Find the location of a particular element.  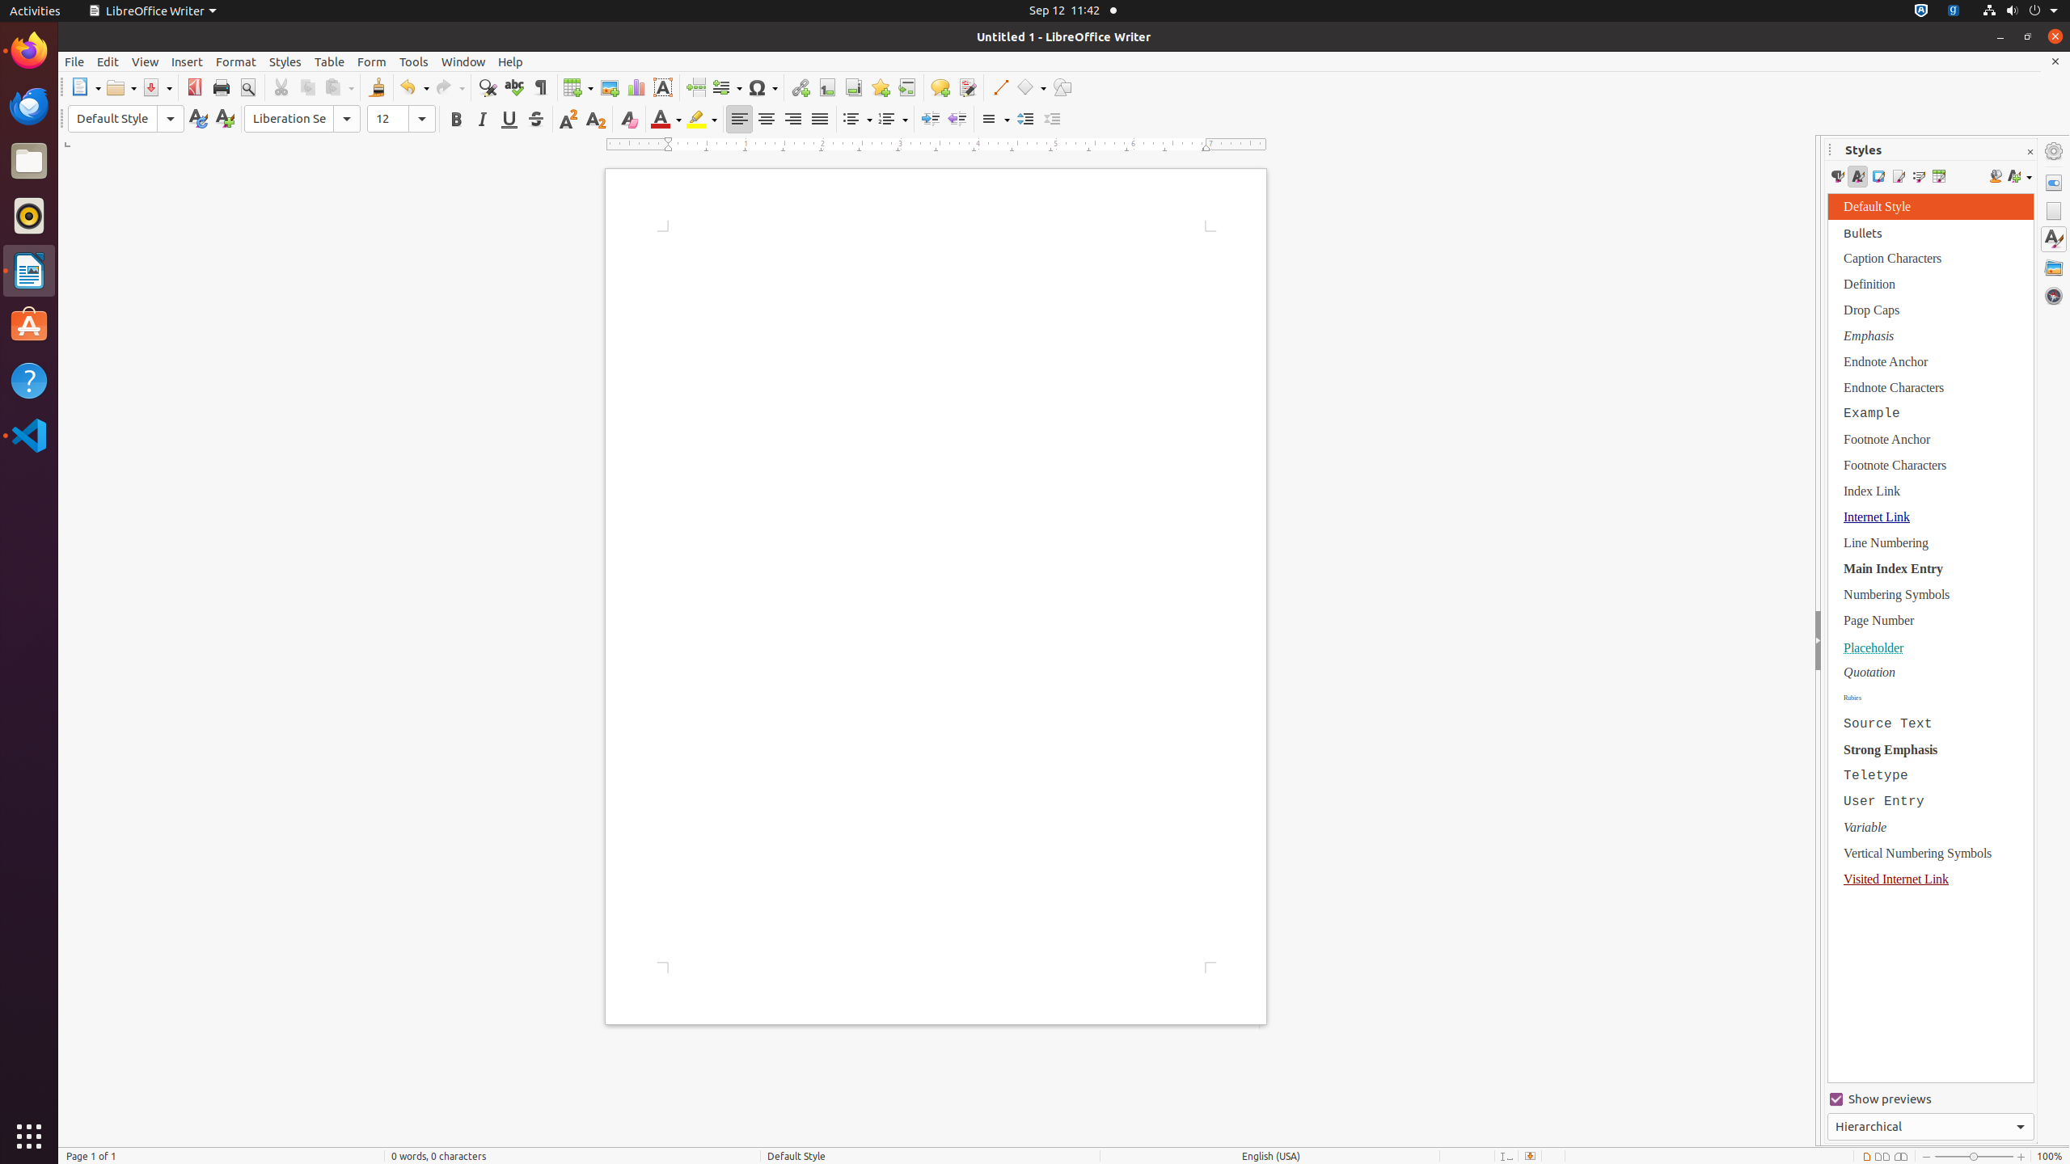

Left is located at coordinates (739, 120).